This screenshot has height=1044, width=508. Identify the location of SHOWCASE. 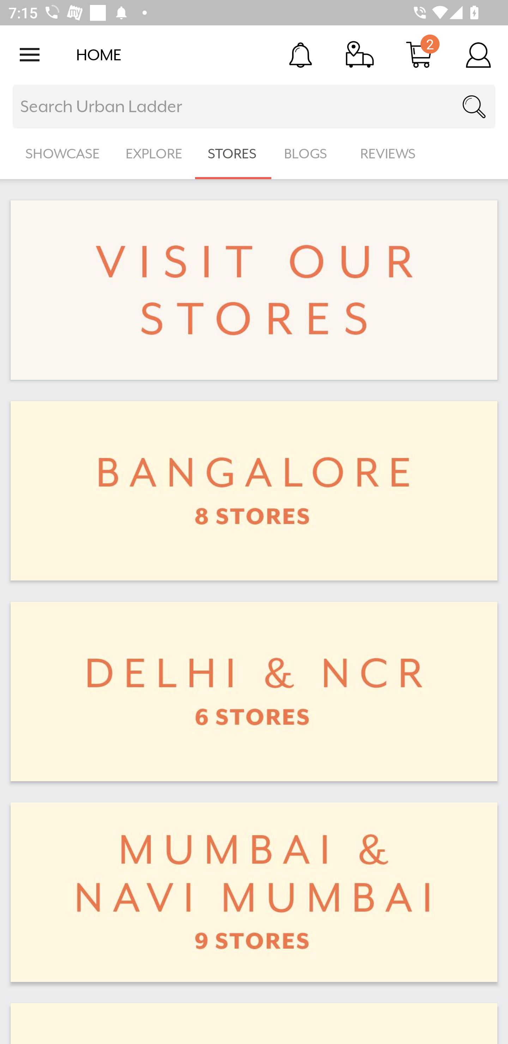
(63, 154).